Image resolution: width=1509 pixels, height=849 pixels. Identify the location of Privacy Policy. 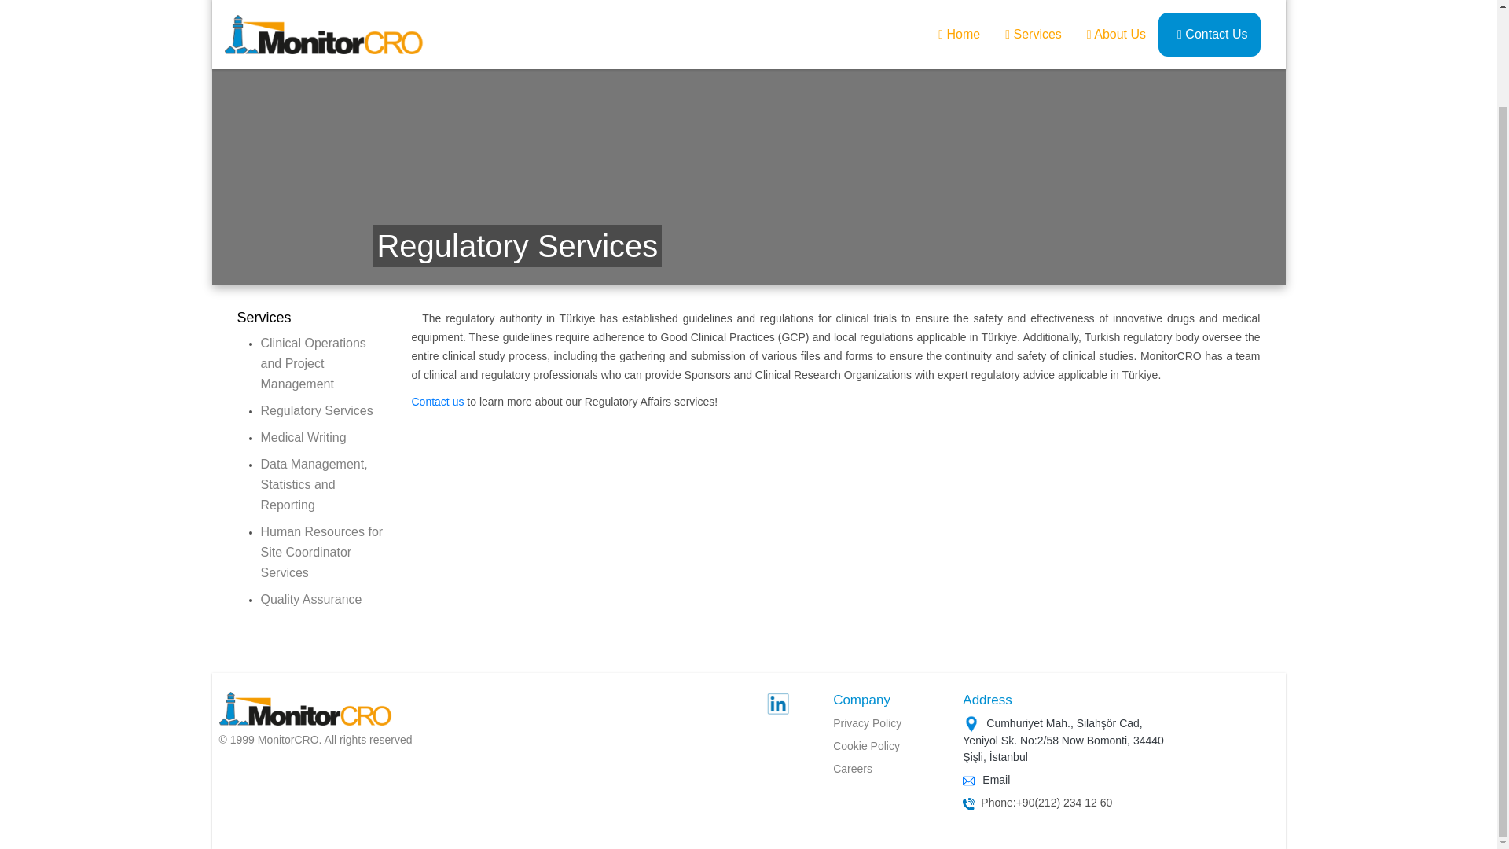
(866, 722).